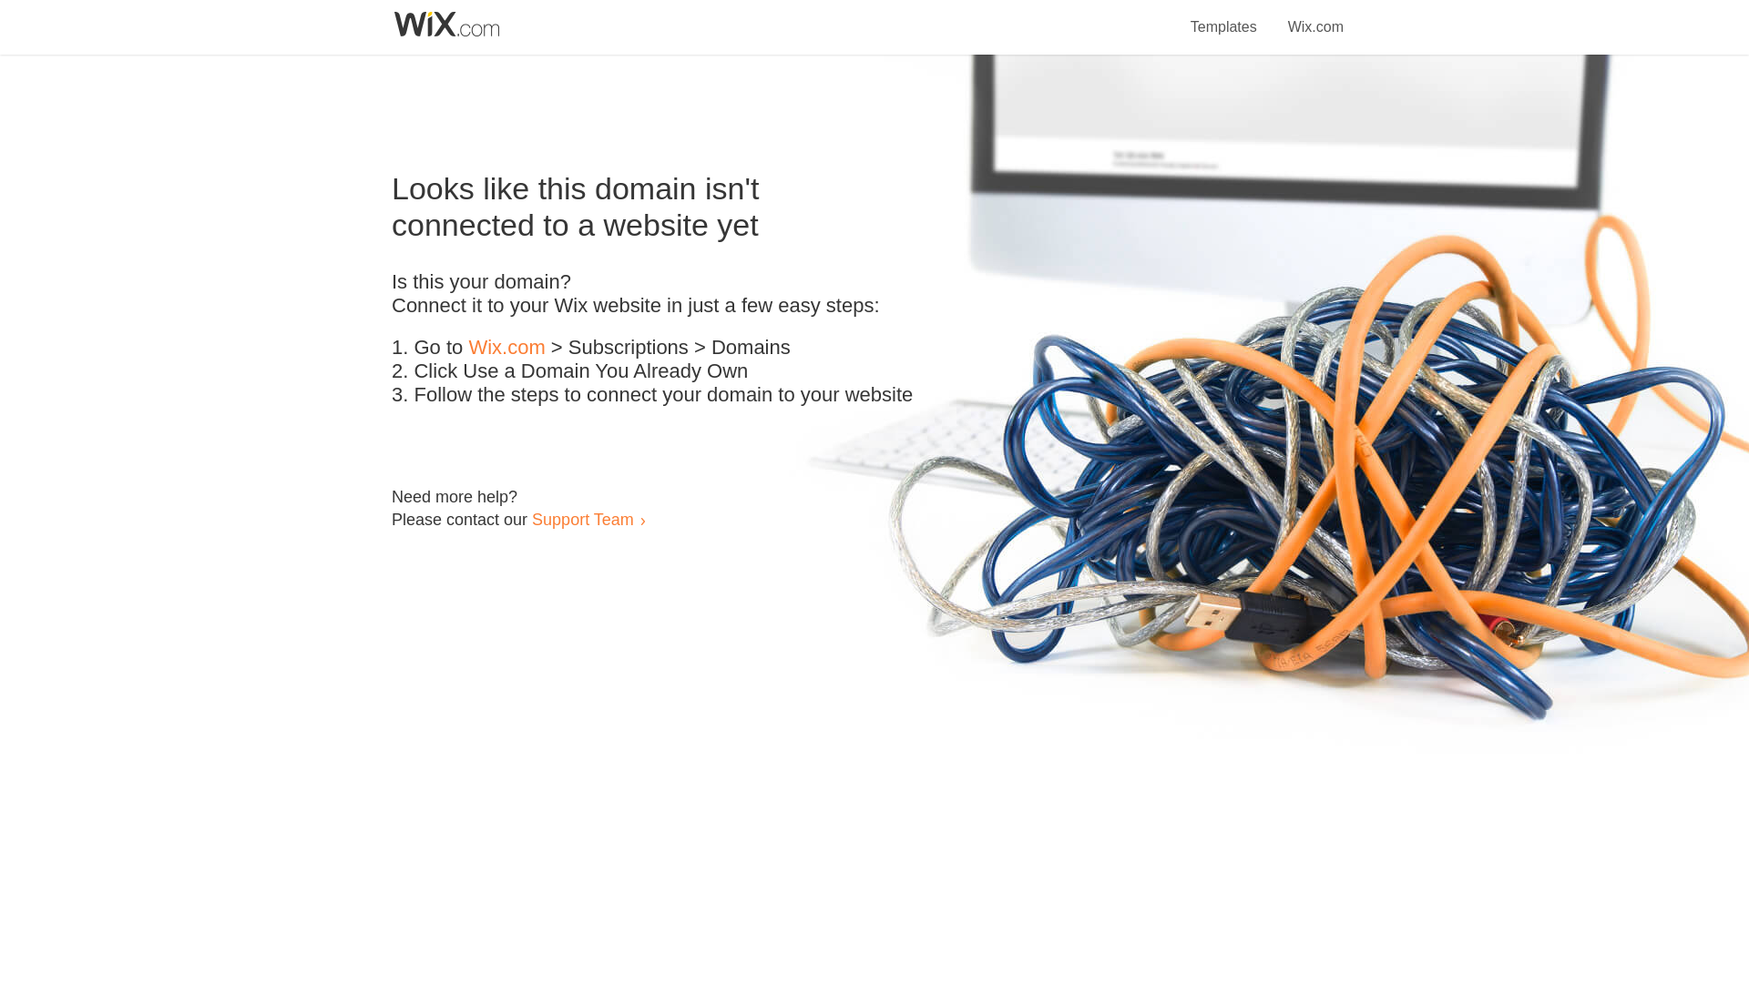 This screenshot has height=983, width=1749. I want to click on Templates, so click(1224, 16).